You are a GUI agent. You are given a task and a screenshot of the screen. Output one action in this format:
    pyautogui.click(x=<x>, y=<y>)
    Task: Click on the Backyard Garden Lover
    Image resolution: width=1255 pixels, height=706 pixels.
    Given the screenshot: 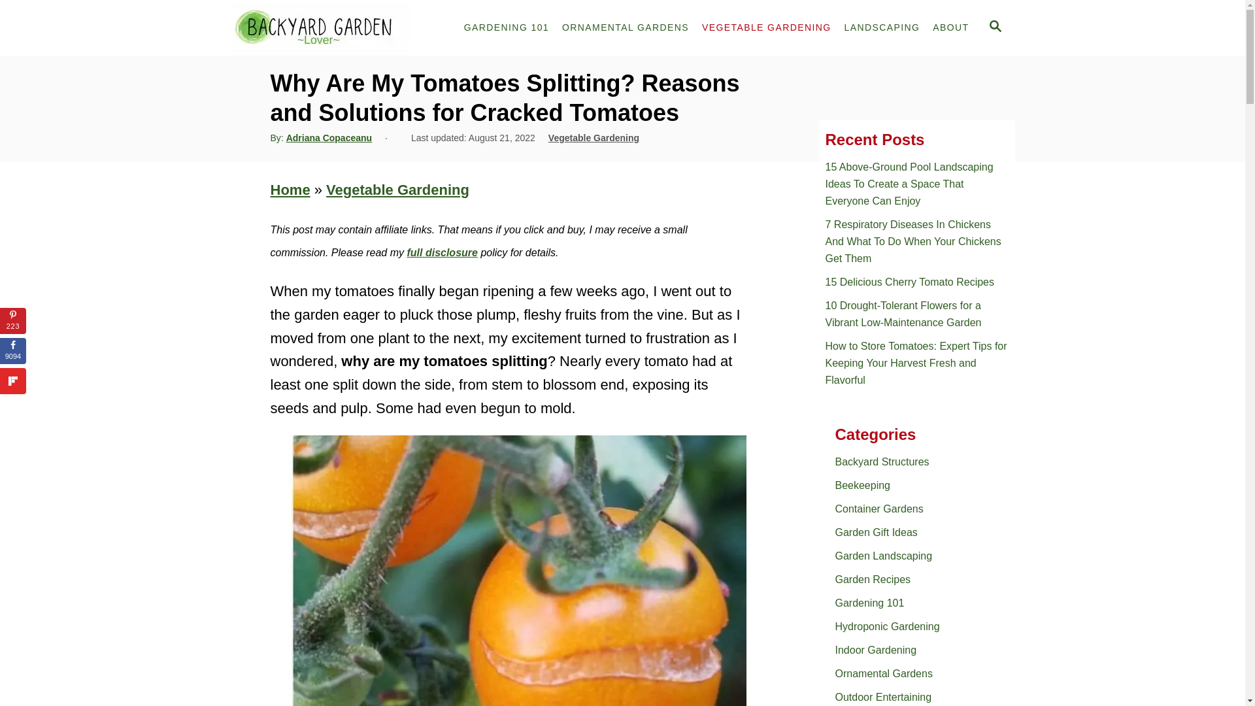 What is the action you would take?
    pyautogui.click(x=335, y=27)
    